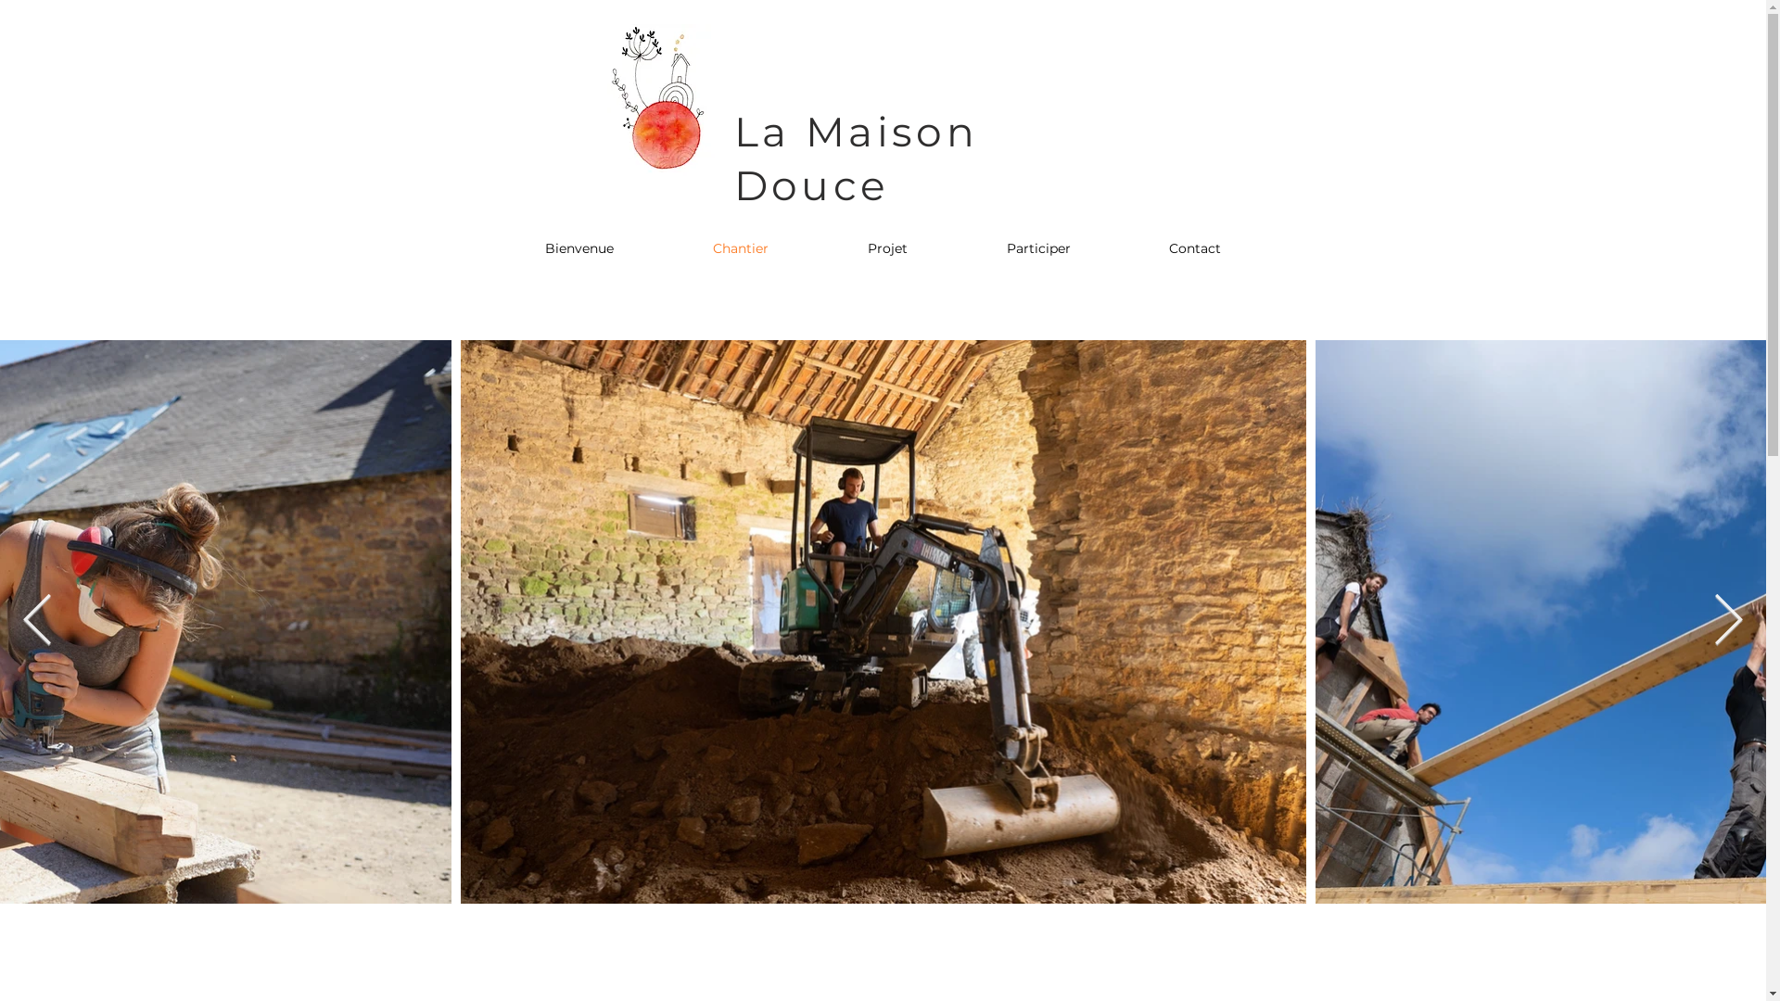 The image size is (1780, 1001). Describe the element at coordinates (1038, 248) in the screenshot. I see `Participer` at that location.